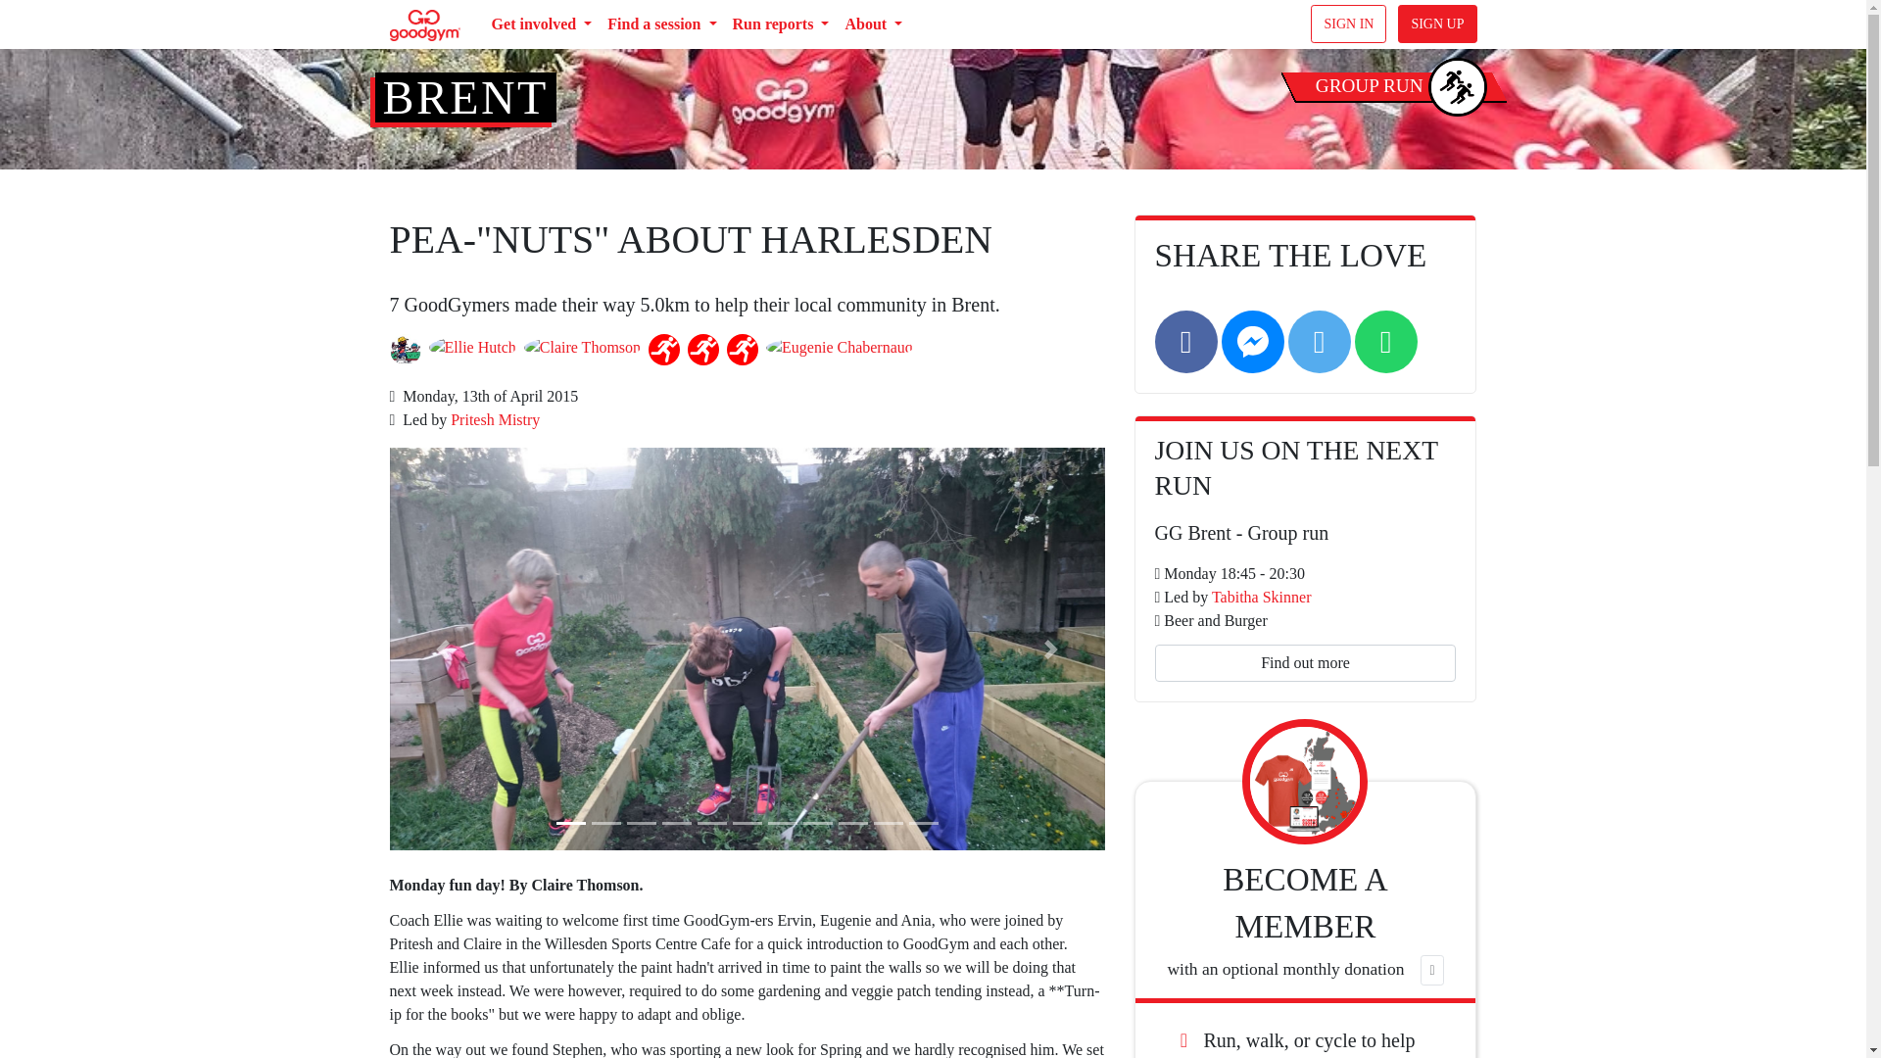 The image size is (1881, 1058). Describe the element at coordinates (464, 98) in the screenshot. I see `BRENT` at that location.